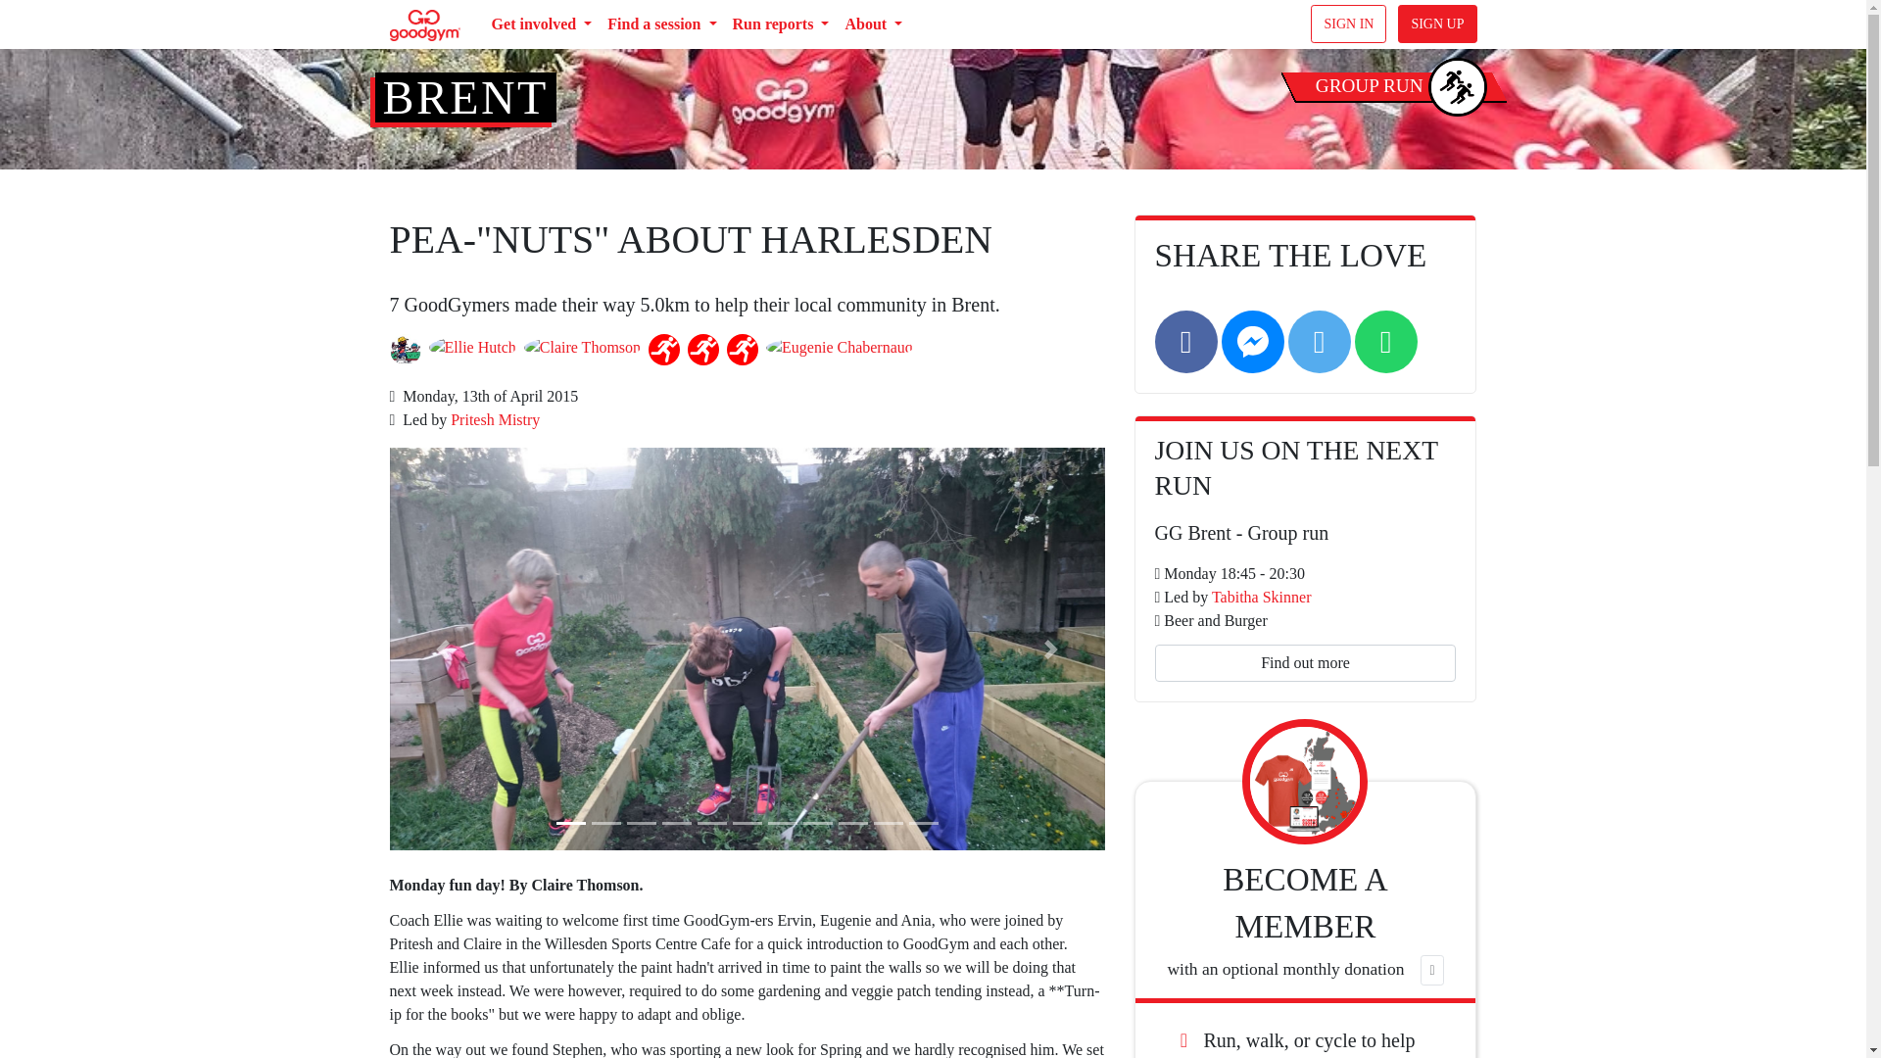 The image size is (1881, 1058). Describe the element at coordinates (464, 98) in the screenshot. I see `BRENT` at that location.